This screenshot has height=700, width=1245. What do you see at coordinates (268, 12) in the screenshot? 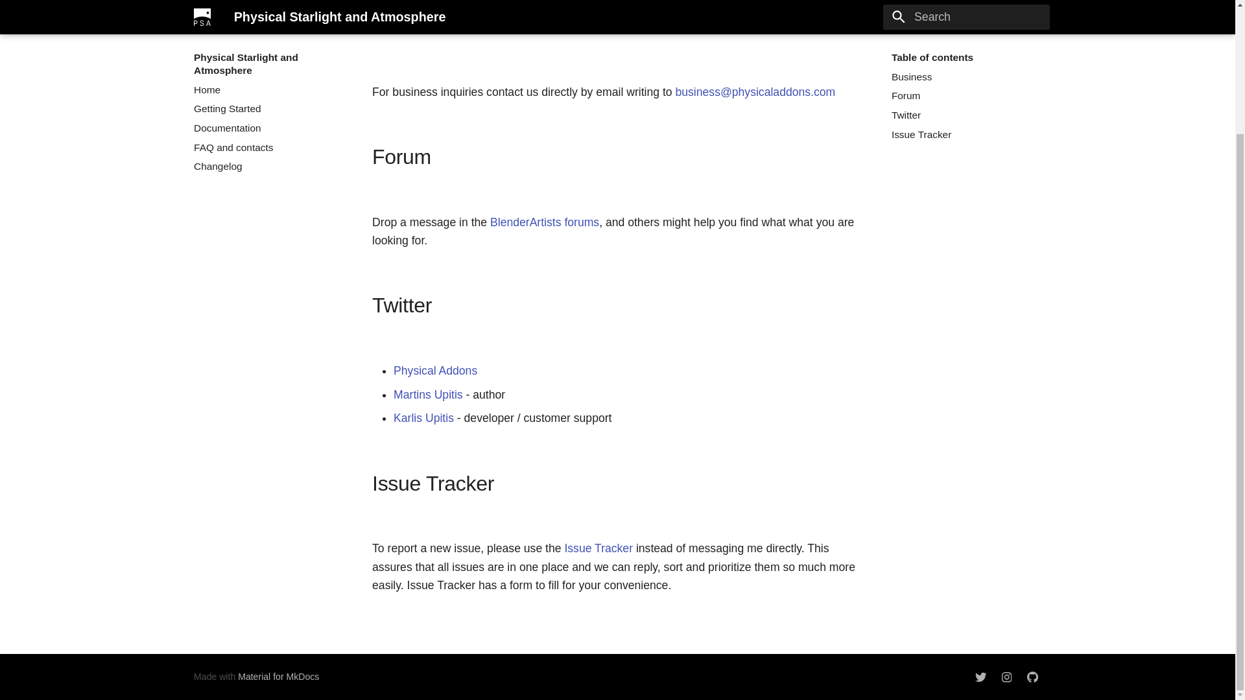
I see `FAQ and contacts` at bounding box center [268, 12].